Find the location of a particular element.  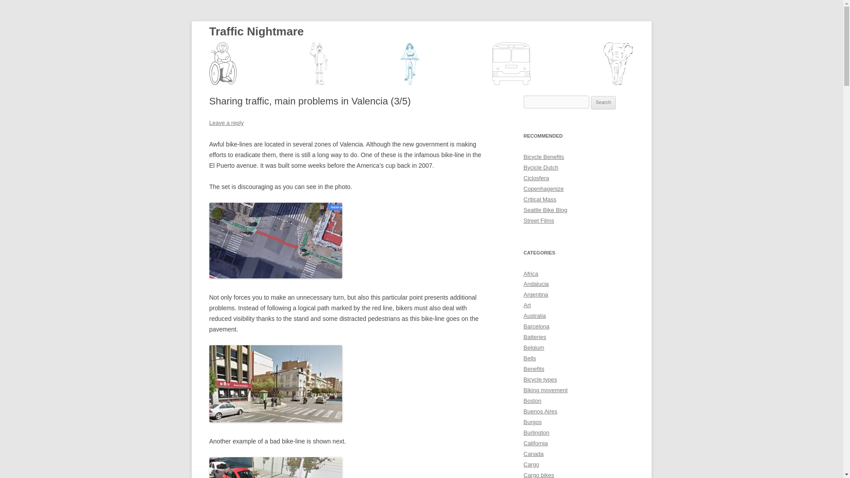

Art is located at coordinates (527, 305).